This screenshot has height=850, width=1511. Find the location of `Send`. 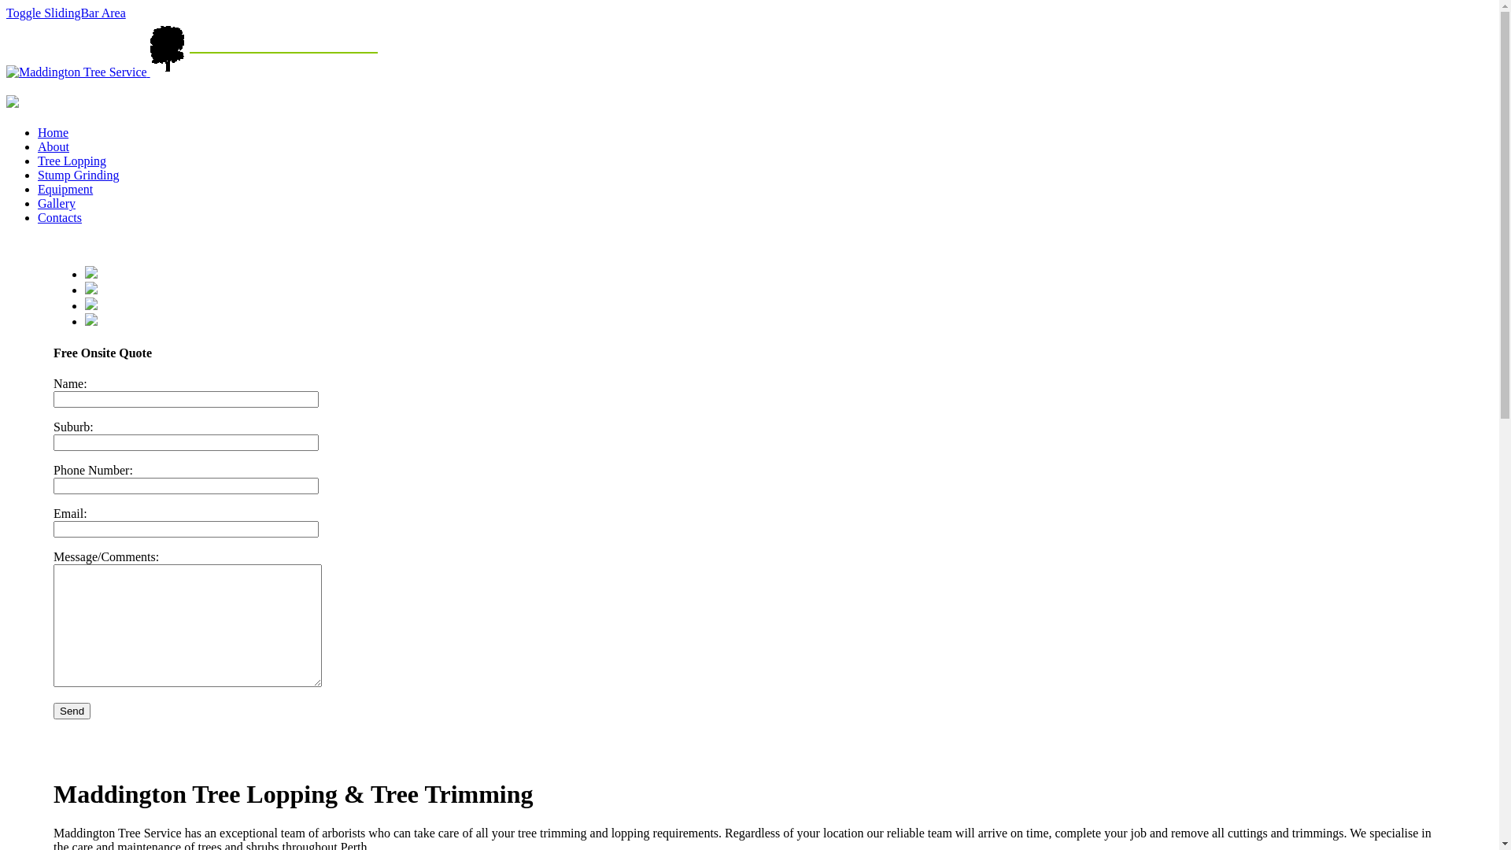

Send is located at coordinates (72, 711).